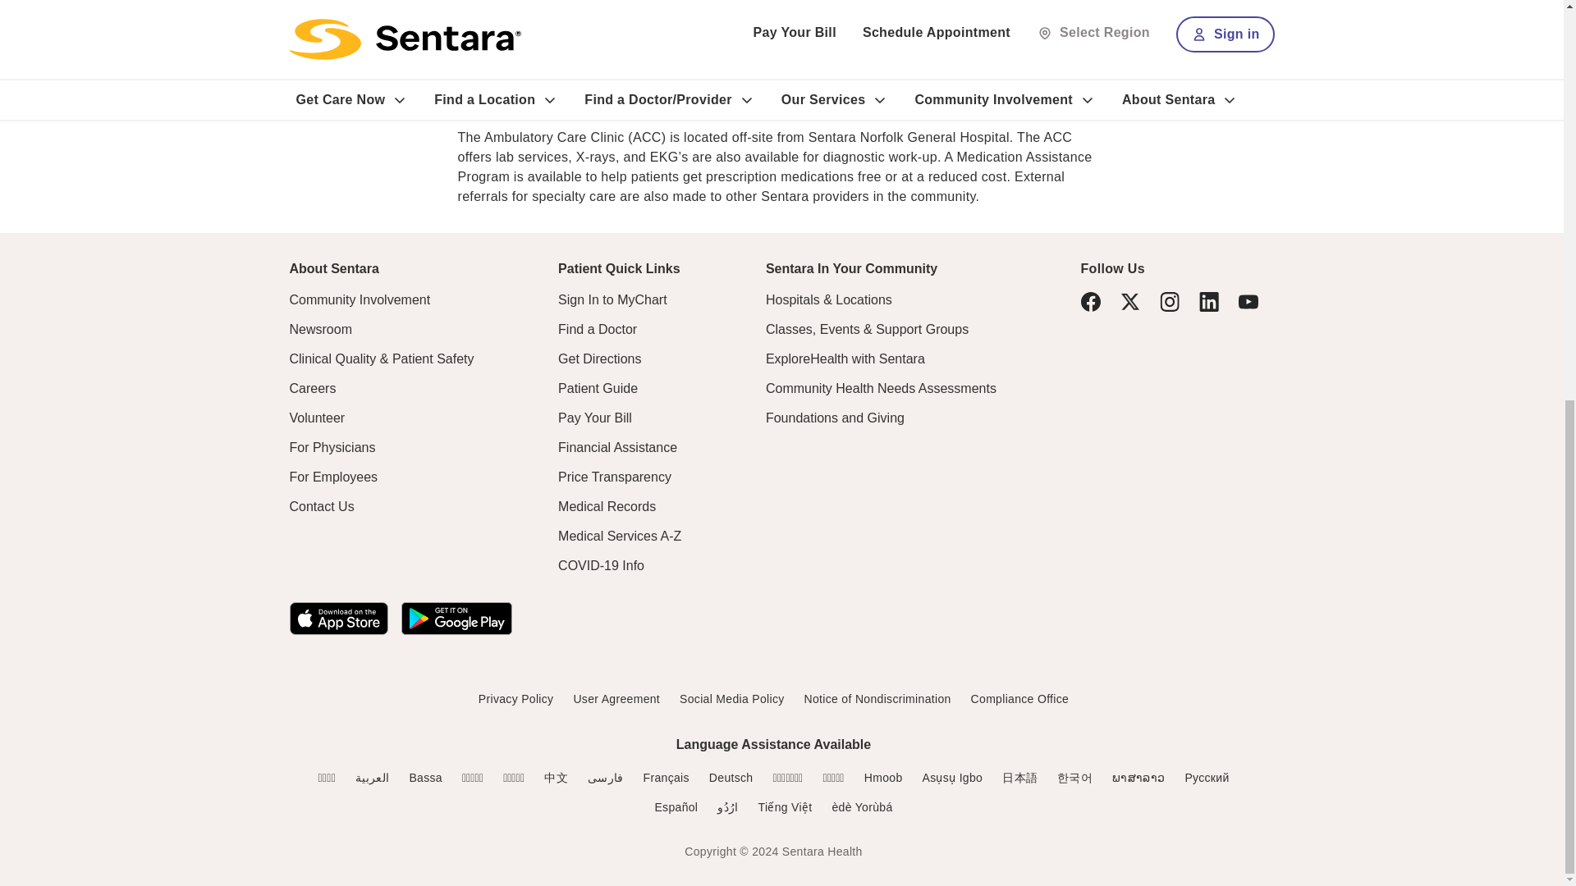 The height and width of the screenshot is (886, 1576). I want to click on Download the Sentara App on the App Store, so click(338, 619).